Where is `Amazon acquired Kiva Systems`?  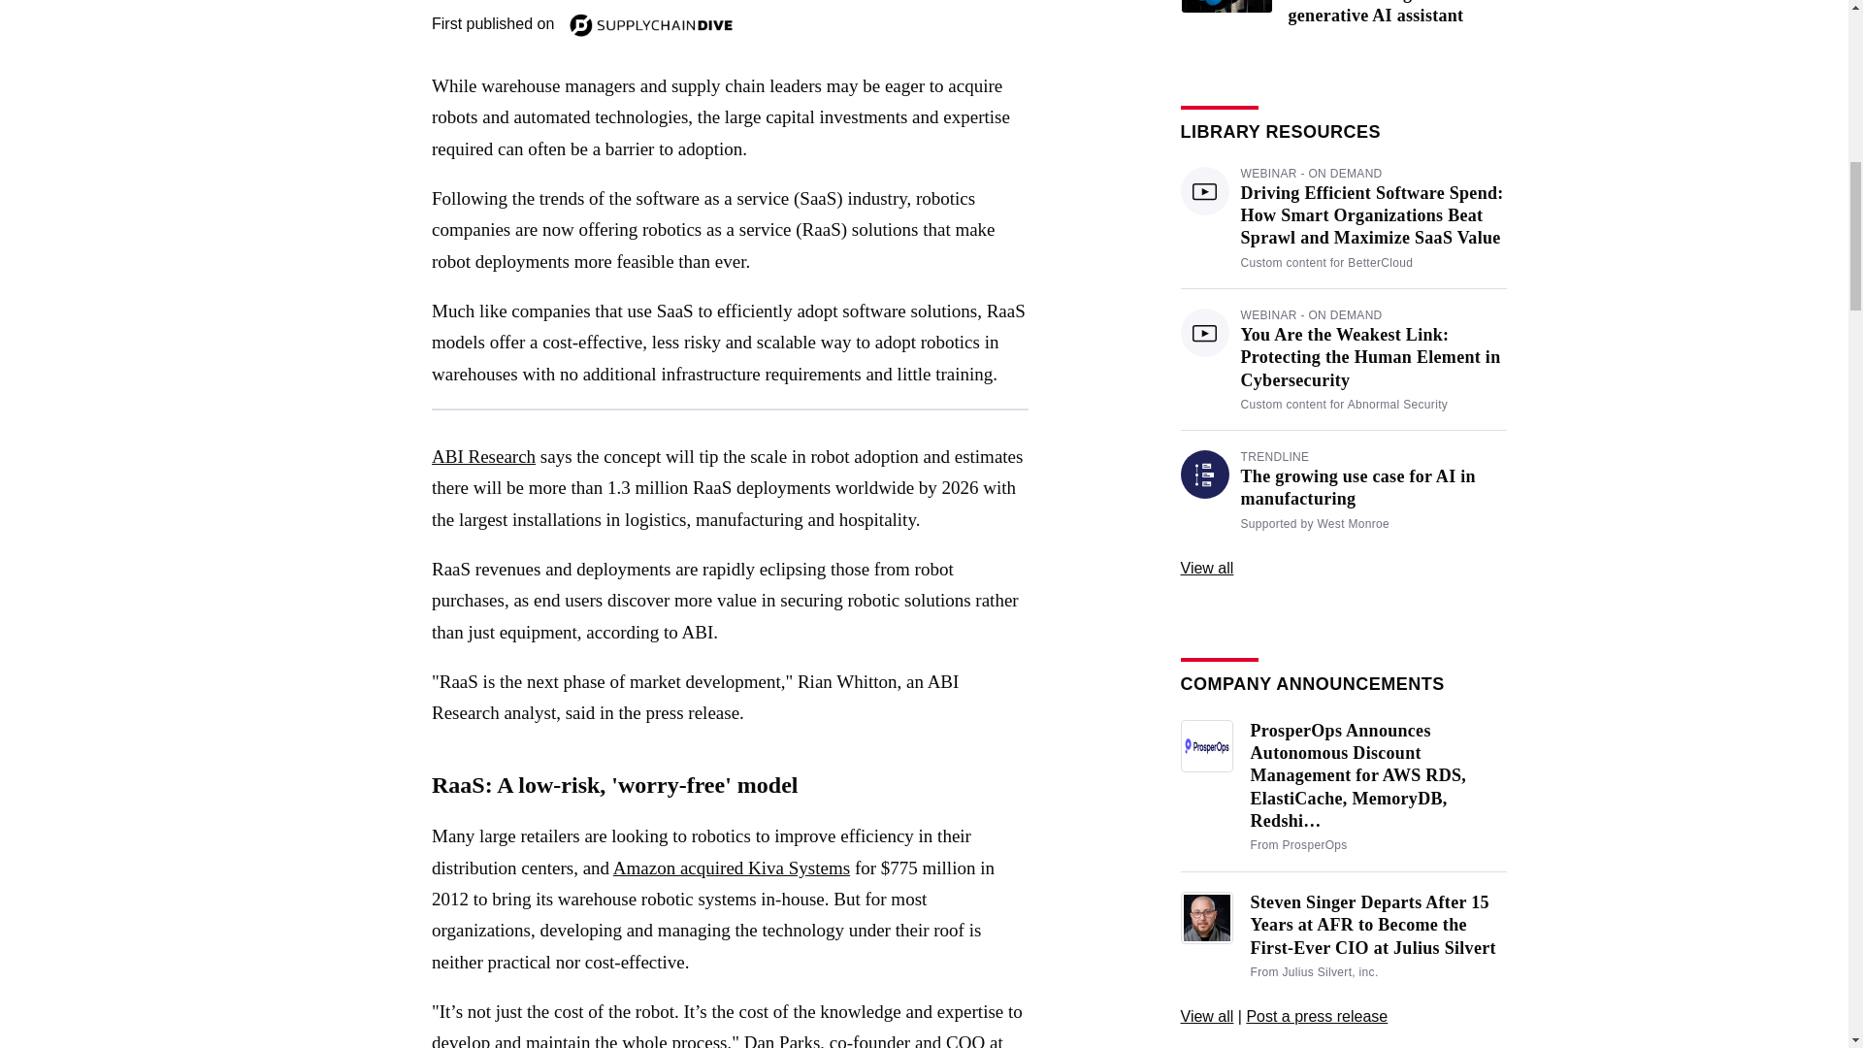
Amazon acquired Kiva Systems is located at coordinates (731, 868).